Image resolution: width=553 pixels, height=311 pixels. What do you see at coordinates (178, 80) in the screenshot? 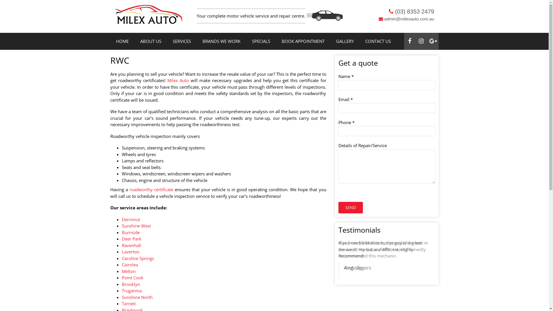
I see `Milex Auto` at bounding box center [178, 80].